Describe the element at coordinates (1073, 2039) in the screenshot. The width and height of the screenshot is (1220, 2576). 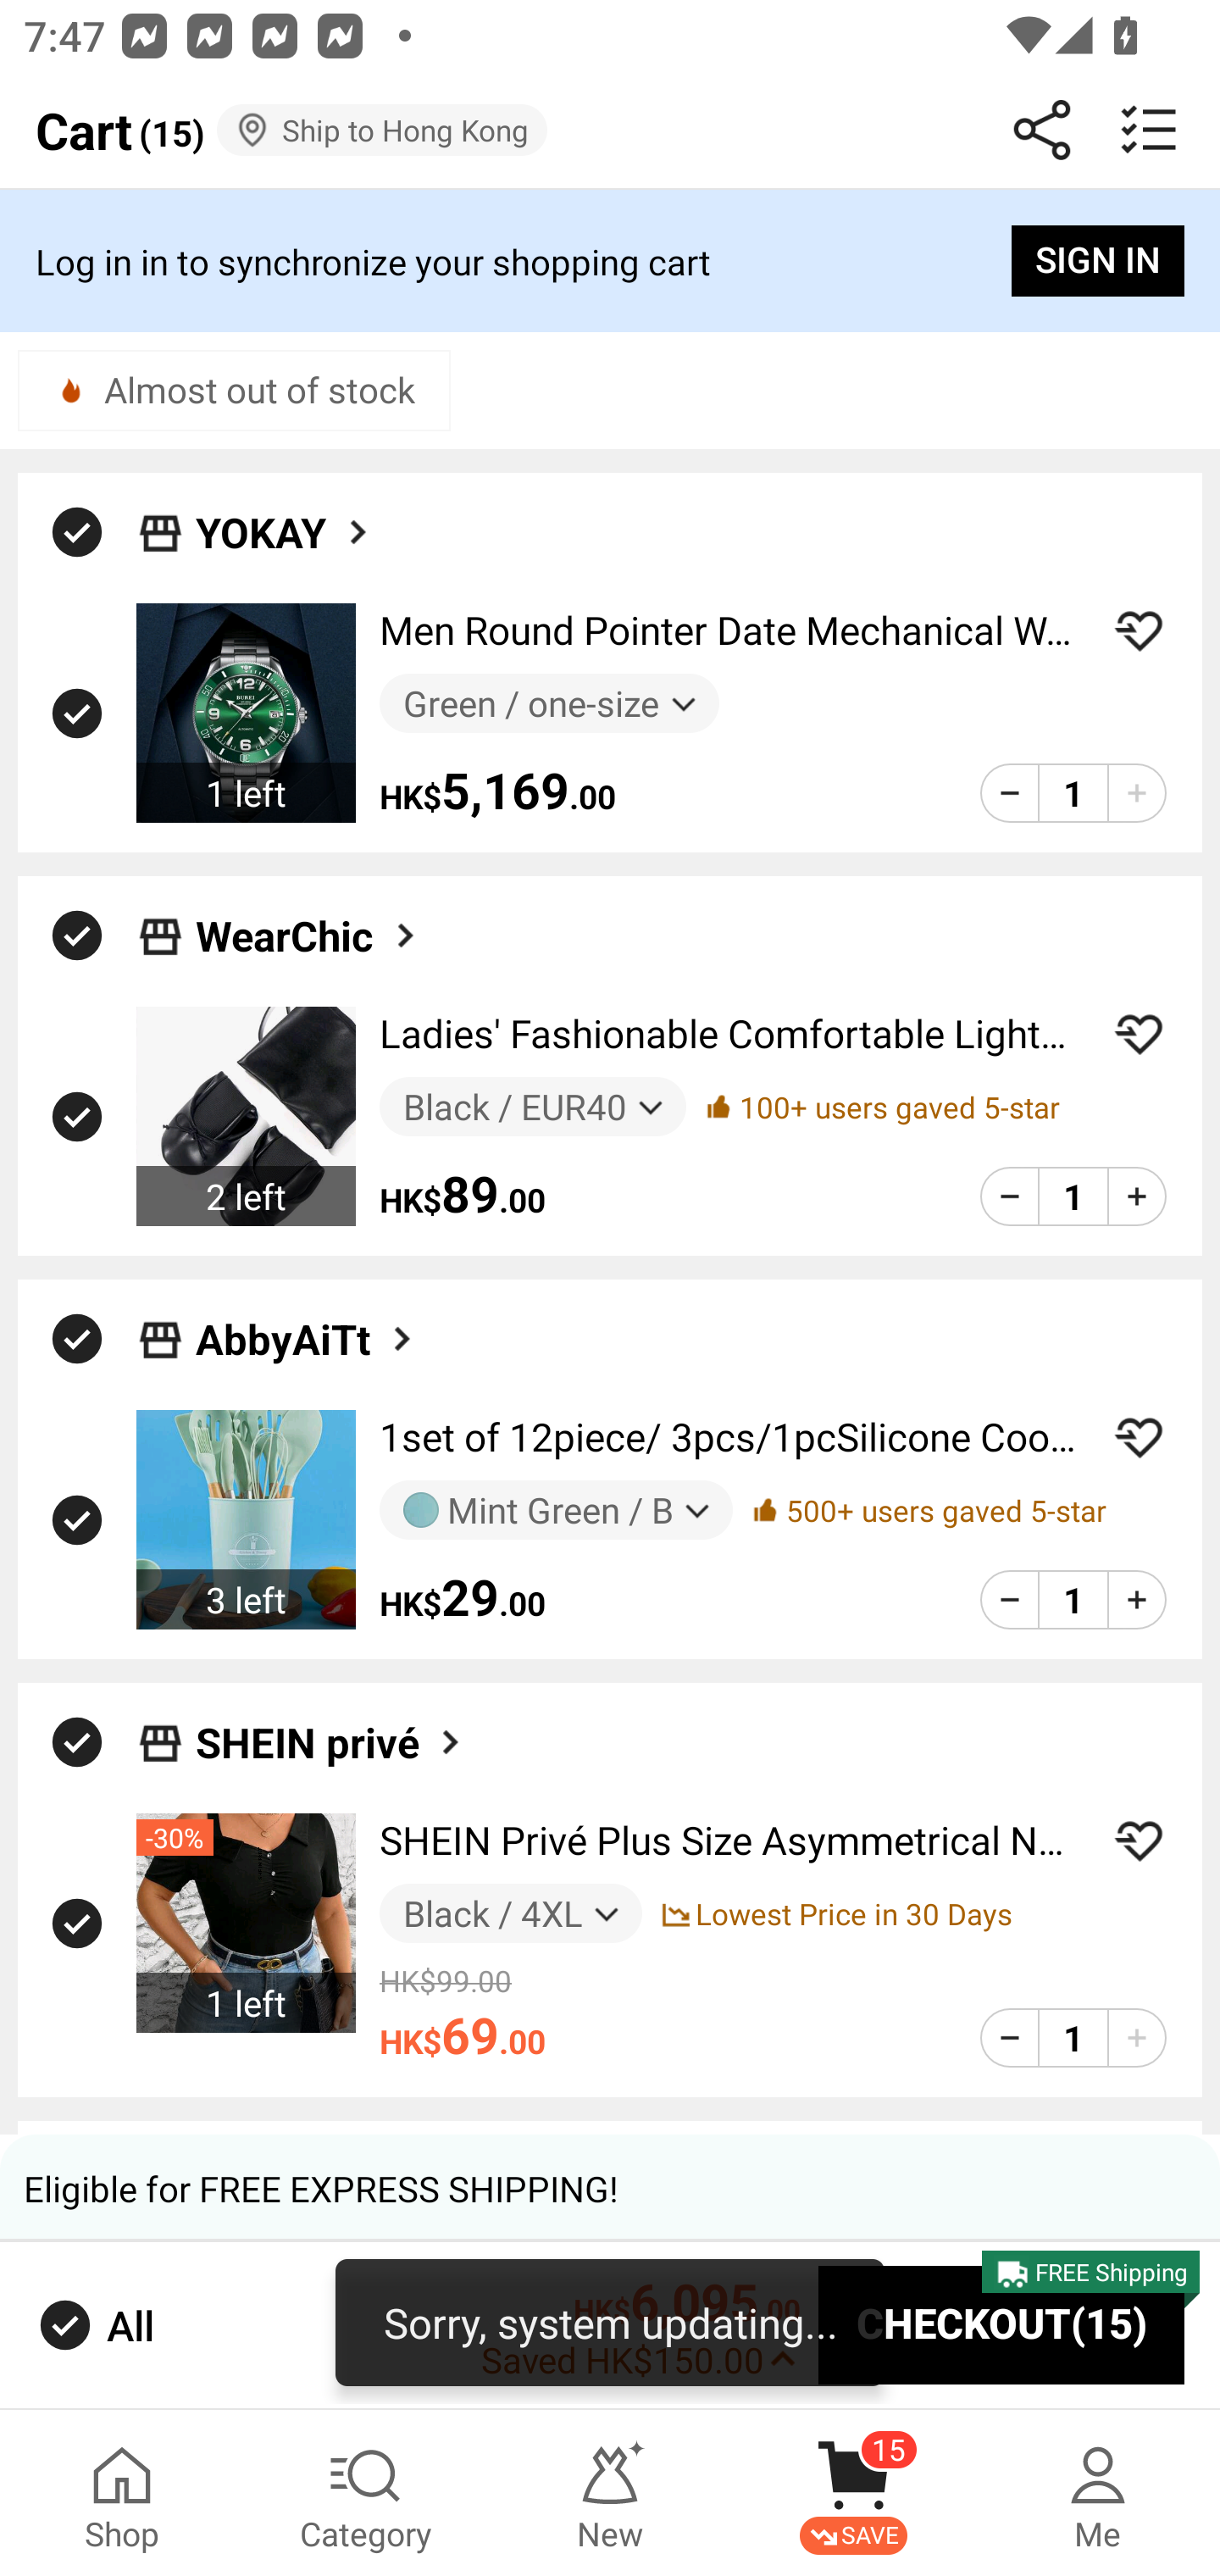
I see `1 edit product quantity` at that location.